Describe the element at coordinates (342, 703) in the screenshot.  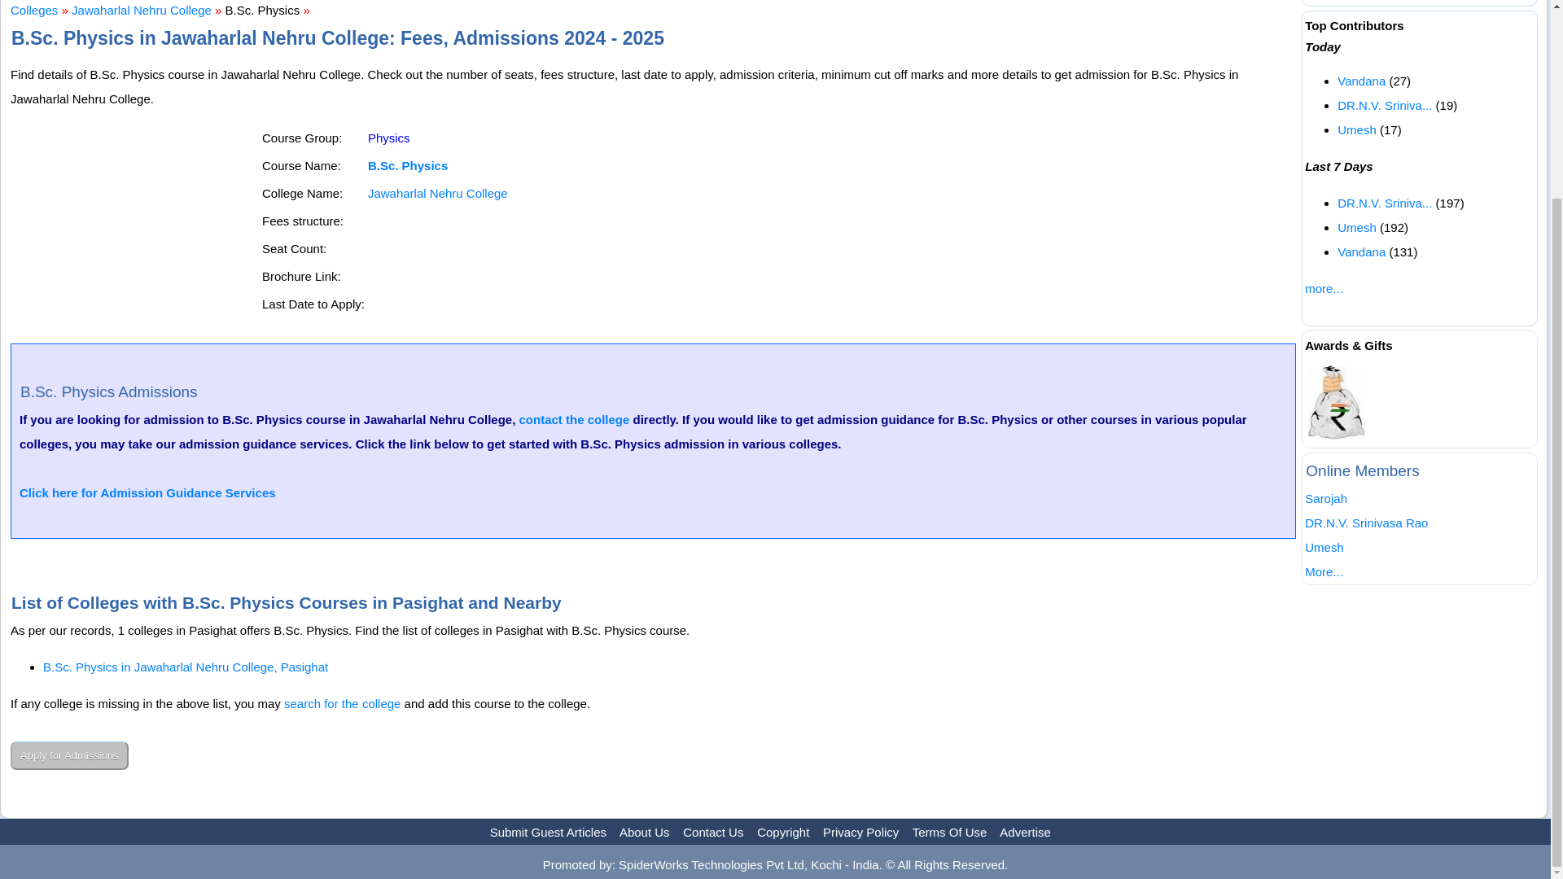
I see `search for the college` at that location.